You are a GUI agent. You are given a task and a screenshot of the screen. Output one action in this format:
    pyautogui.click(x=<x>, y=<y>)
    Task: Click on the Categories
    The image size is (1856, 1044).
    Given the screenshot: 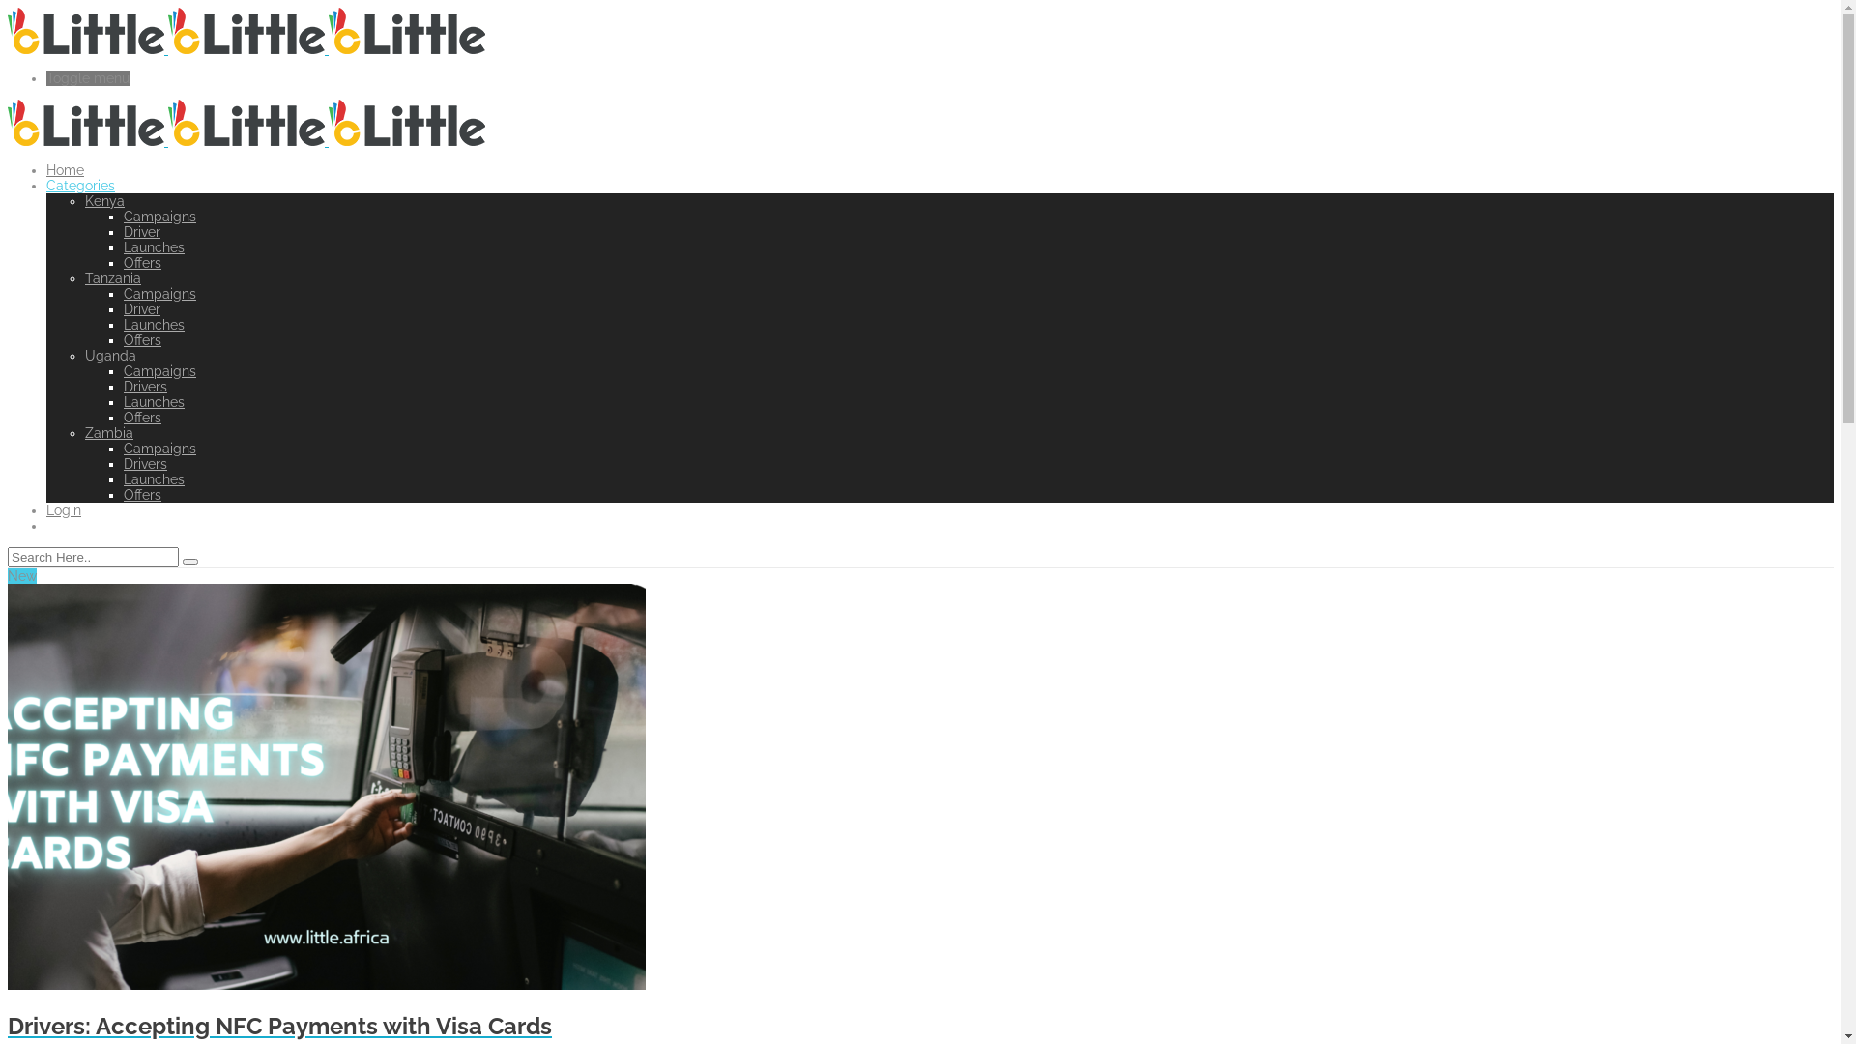 What is the action you would take?
    pyautogui.click(x=81, y=186)
    